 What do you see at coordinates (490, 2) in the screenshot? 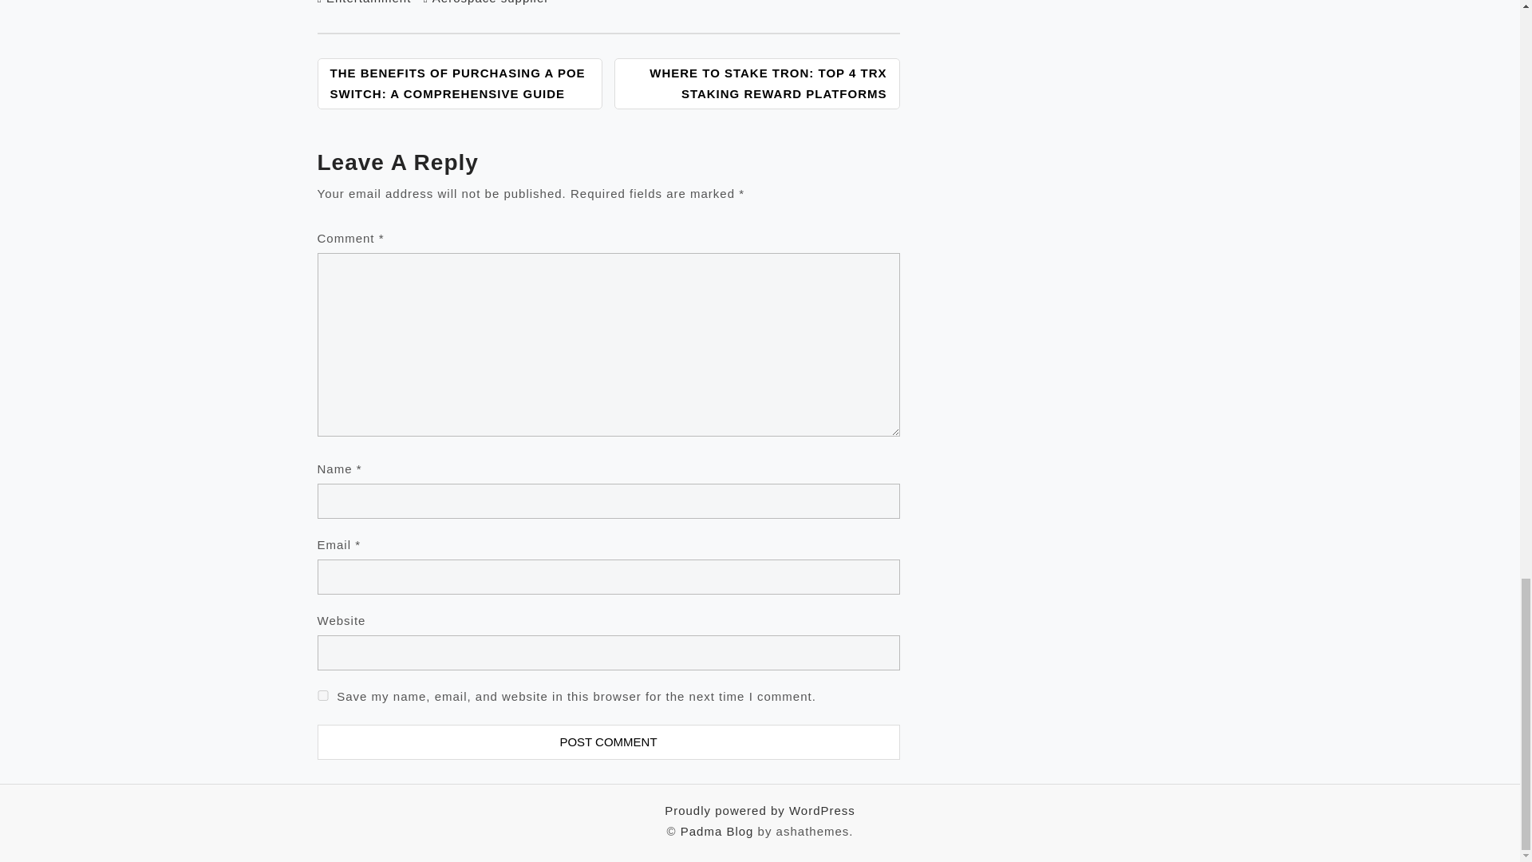
I see `Aerospace supplier` at bounding box center [490, 2].